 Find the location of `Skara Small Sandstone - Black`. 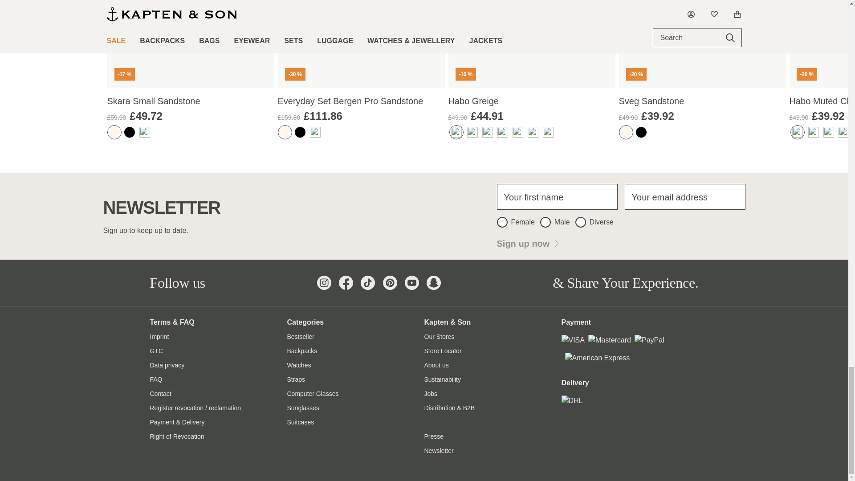

Skara Small Sandstone - Black is located at coordinates (129, 132).